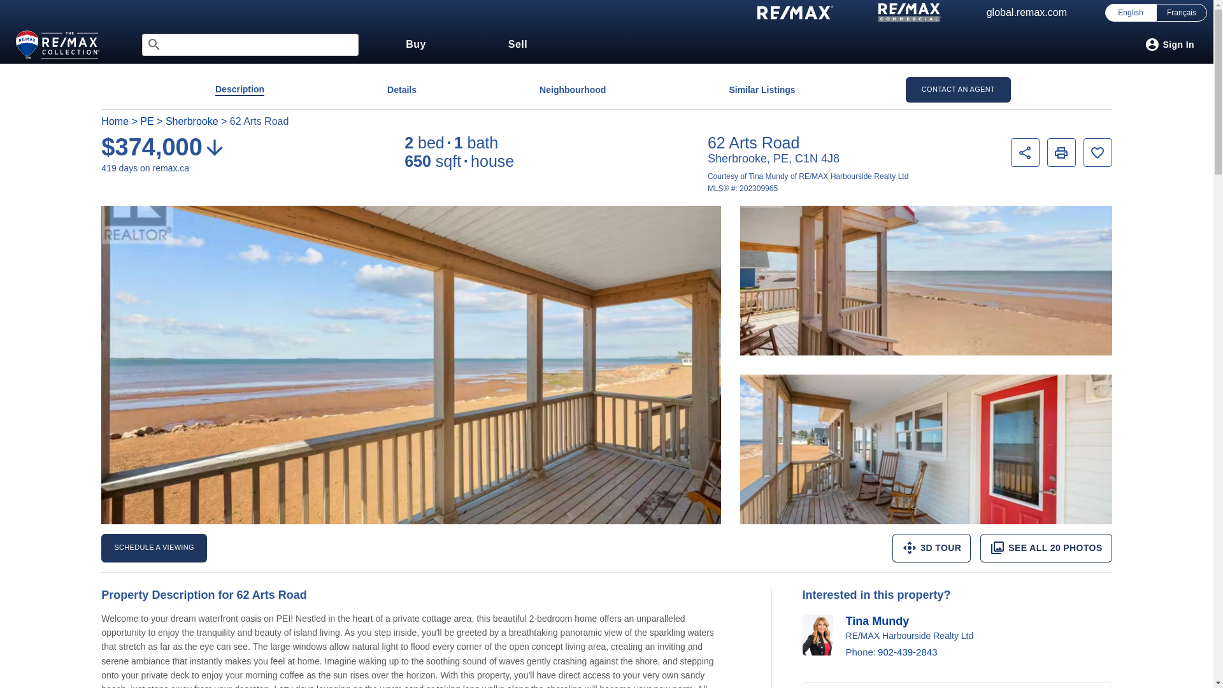  I want to click on Description, so click(240, 89).